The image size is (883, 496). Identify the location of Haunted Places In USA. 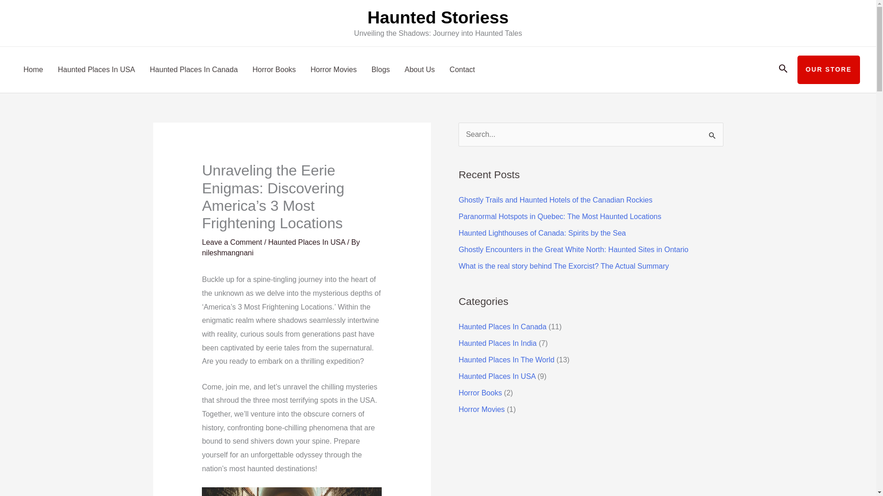
(497, 377).